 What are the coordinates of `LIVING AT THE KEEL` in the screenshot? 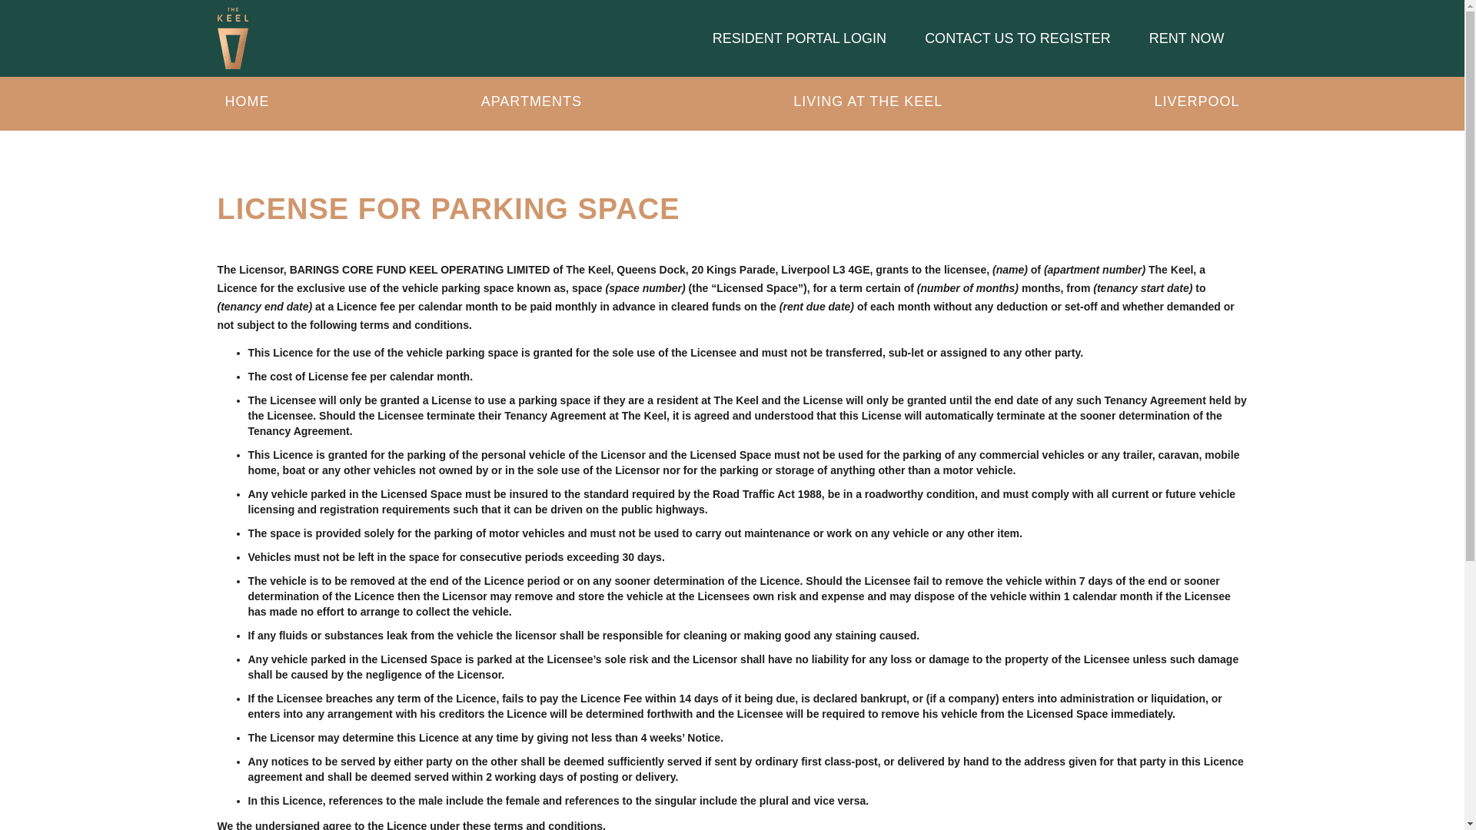 It's located at (867, 103).